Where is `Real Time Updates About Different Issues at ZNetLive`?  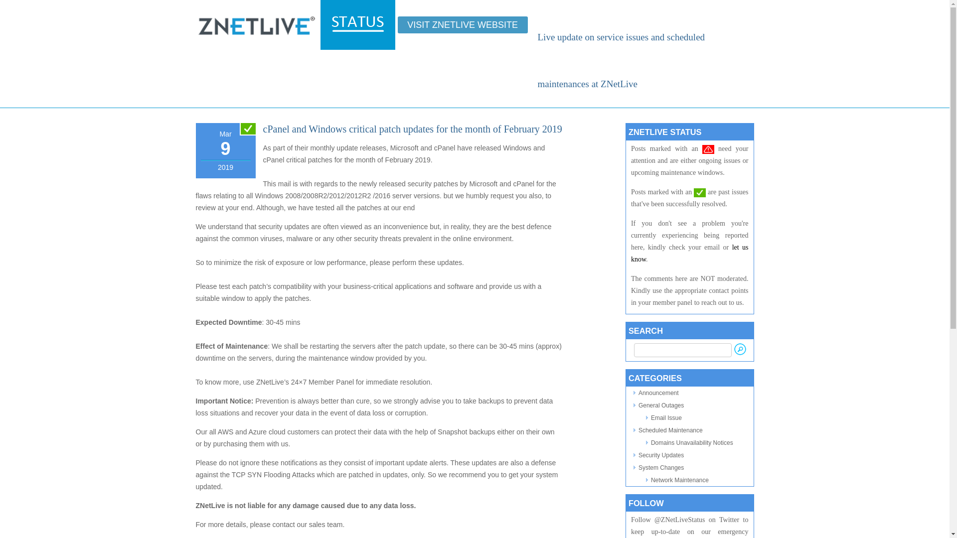 Real Time Updates About Different Issues at ZNetLive is located at coordinates (358, 23).